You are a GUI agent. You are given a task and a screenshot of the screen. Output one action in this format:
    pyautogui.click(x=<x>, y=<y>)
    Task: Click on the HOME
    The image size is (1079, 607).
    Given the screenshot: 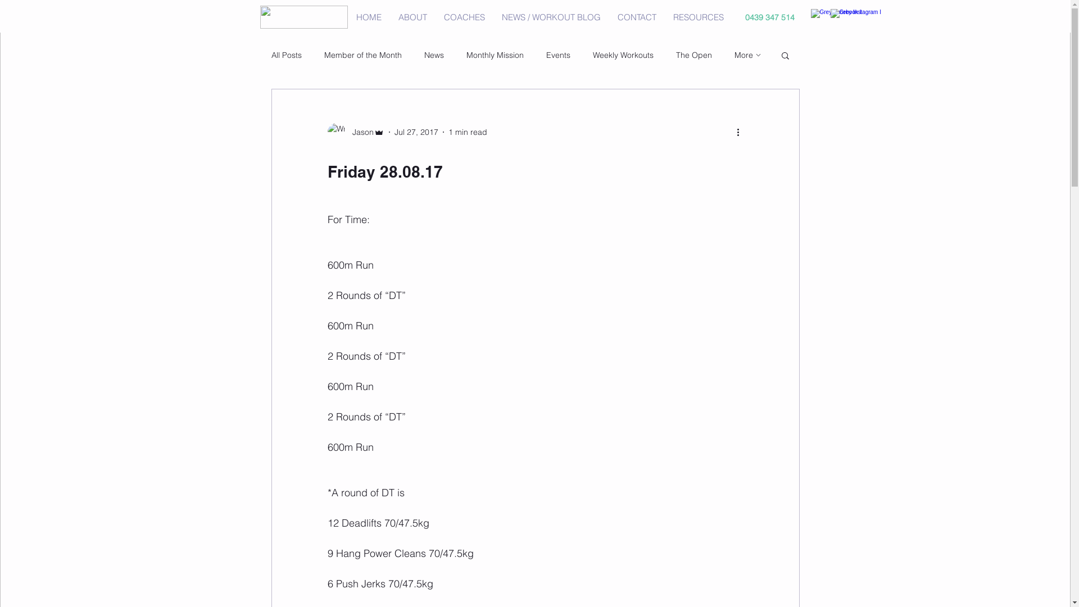 What is the action you would take?
    pyautogui.click(x=369, y=17)
    